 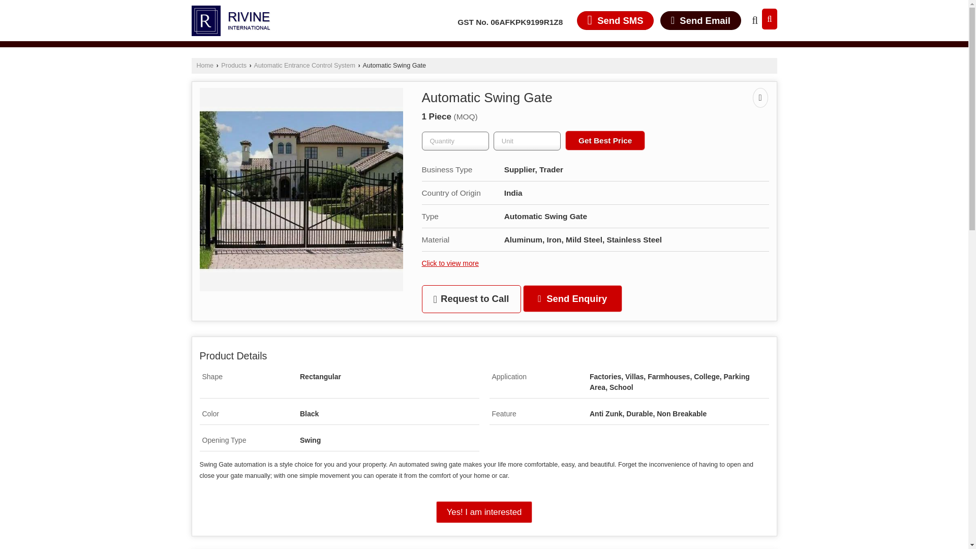 What do you see at coordinates (605, 136) in the screenshot?
I see `Get Best Price` at bounding box center [605, 136].